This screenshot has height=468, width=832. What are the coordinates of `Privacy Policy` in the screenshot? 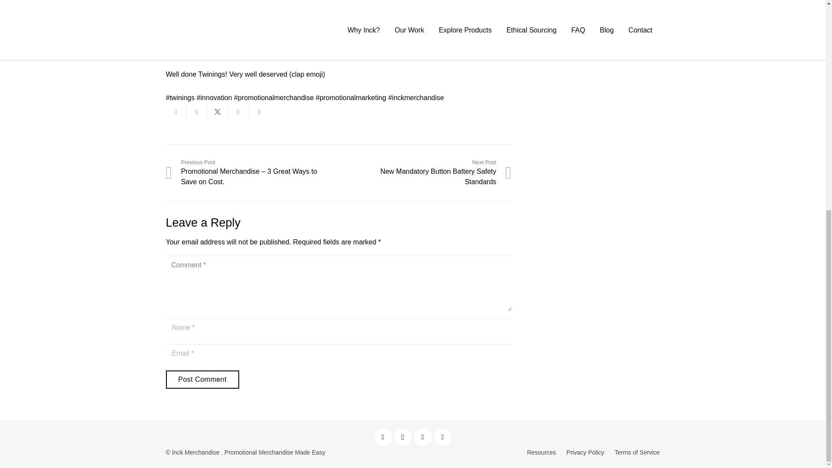 It's located at (585, 452).